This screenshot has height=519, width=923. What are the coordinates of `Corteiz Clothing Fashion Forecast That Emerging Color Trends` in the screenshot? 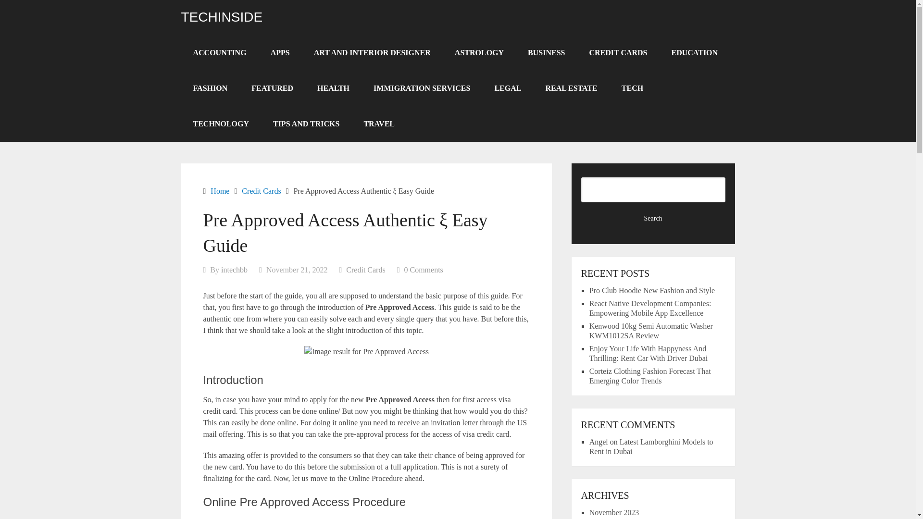 It's located at (650, 376).